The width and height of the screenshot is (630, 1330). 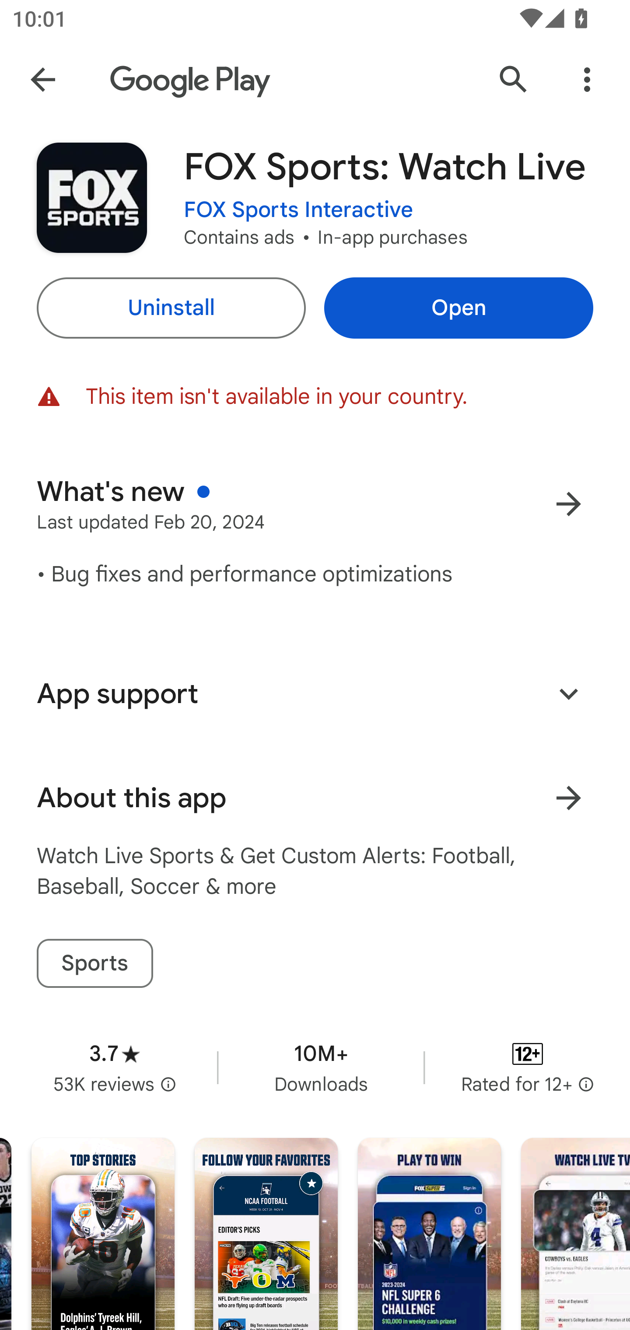 What do you see at coordinates (266, 1234) in the screenshot?
I see `Screenshot "2" of "5"` at bounding box center [266, 1234].